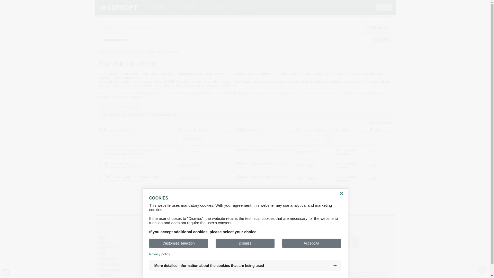  What do you see at coordinates (103, 51) in the screenshot?
I see `Lursoft` at bounding box center [103, 51].